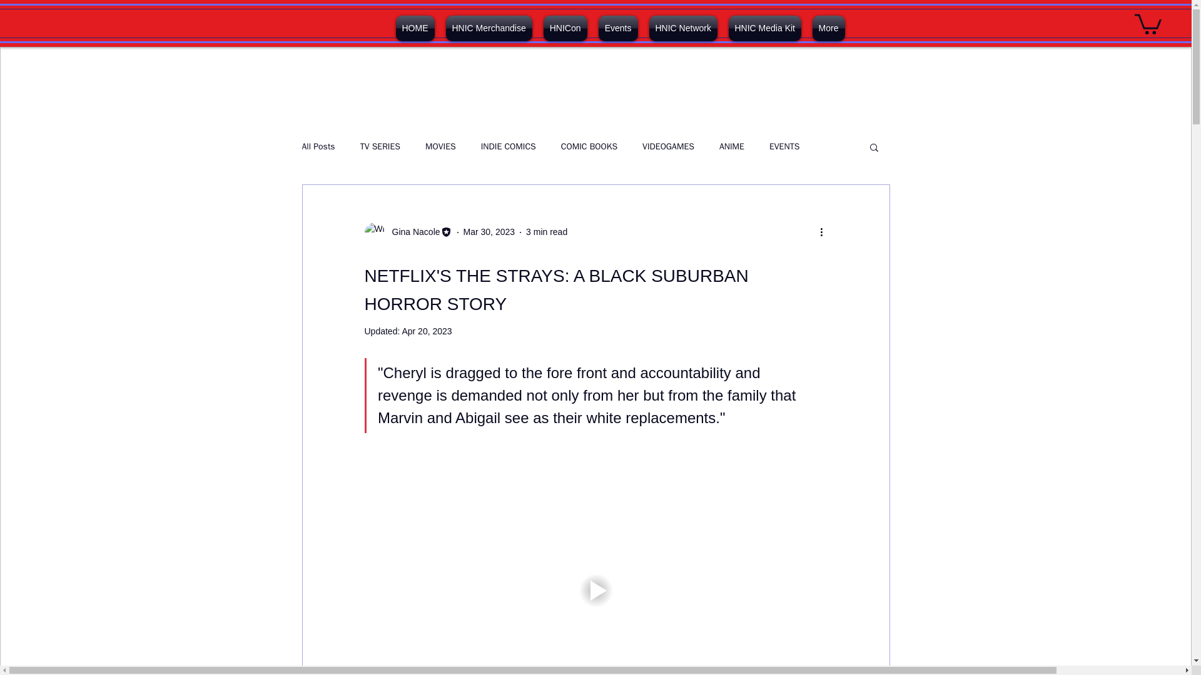 The image size is (1201, 675). What do you see at coordinates (415, 27) in the screenshot?
I see `HOME` at bounding box center [415, 27].